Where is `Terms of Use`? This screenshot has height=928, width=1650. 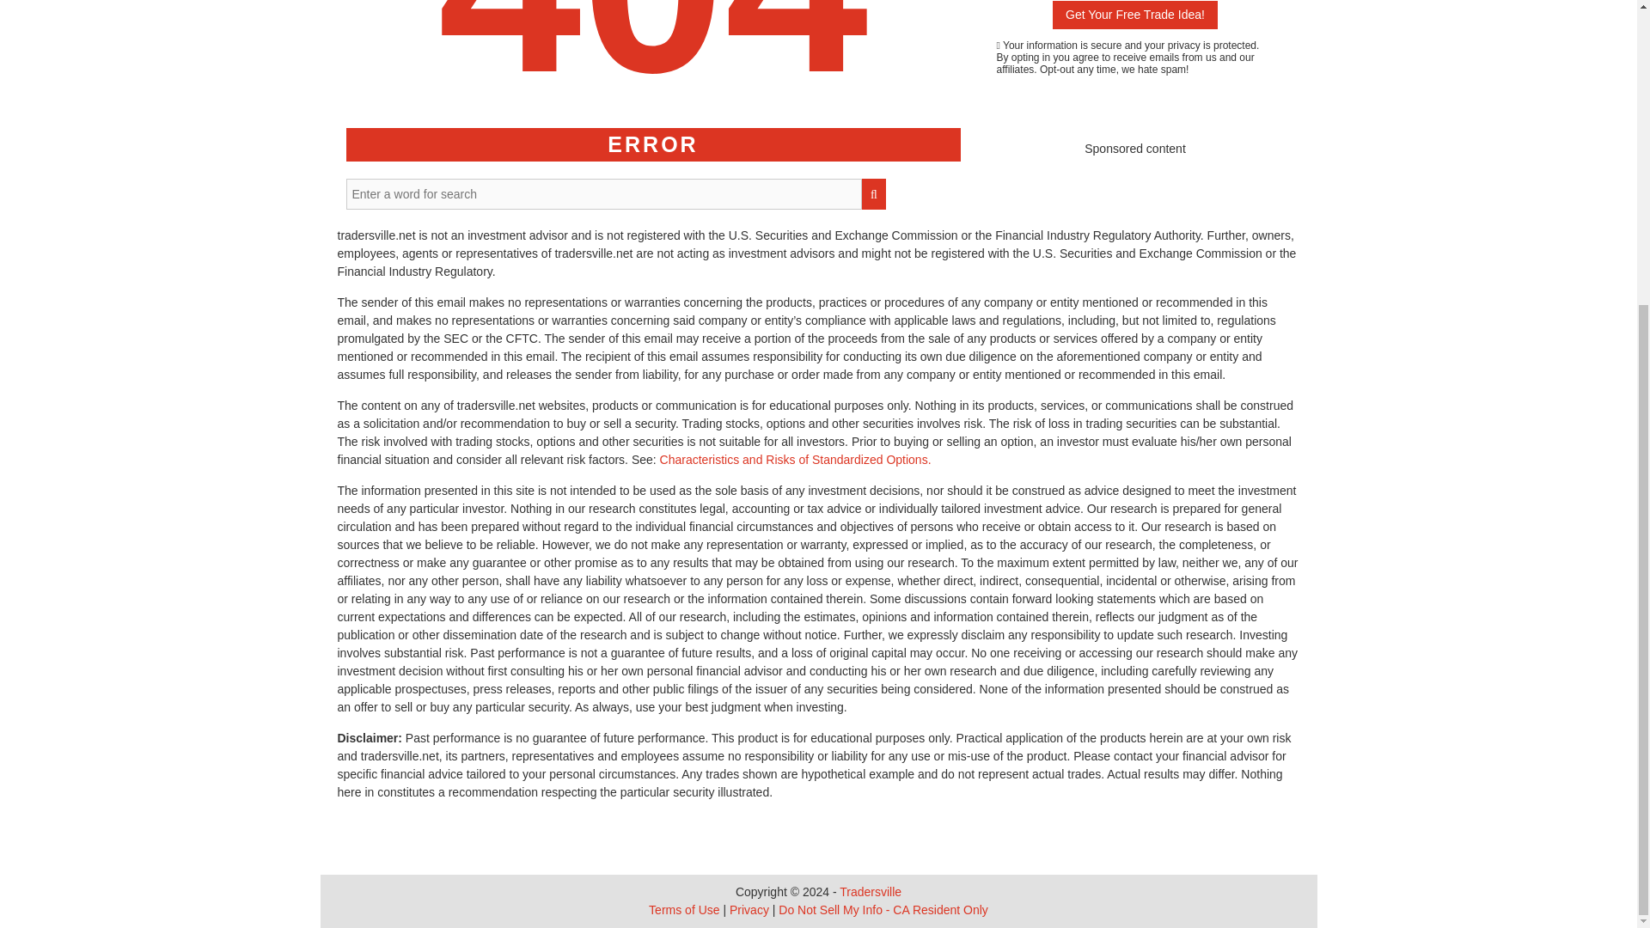 Terms of Use is located at coordinates (684, 909).